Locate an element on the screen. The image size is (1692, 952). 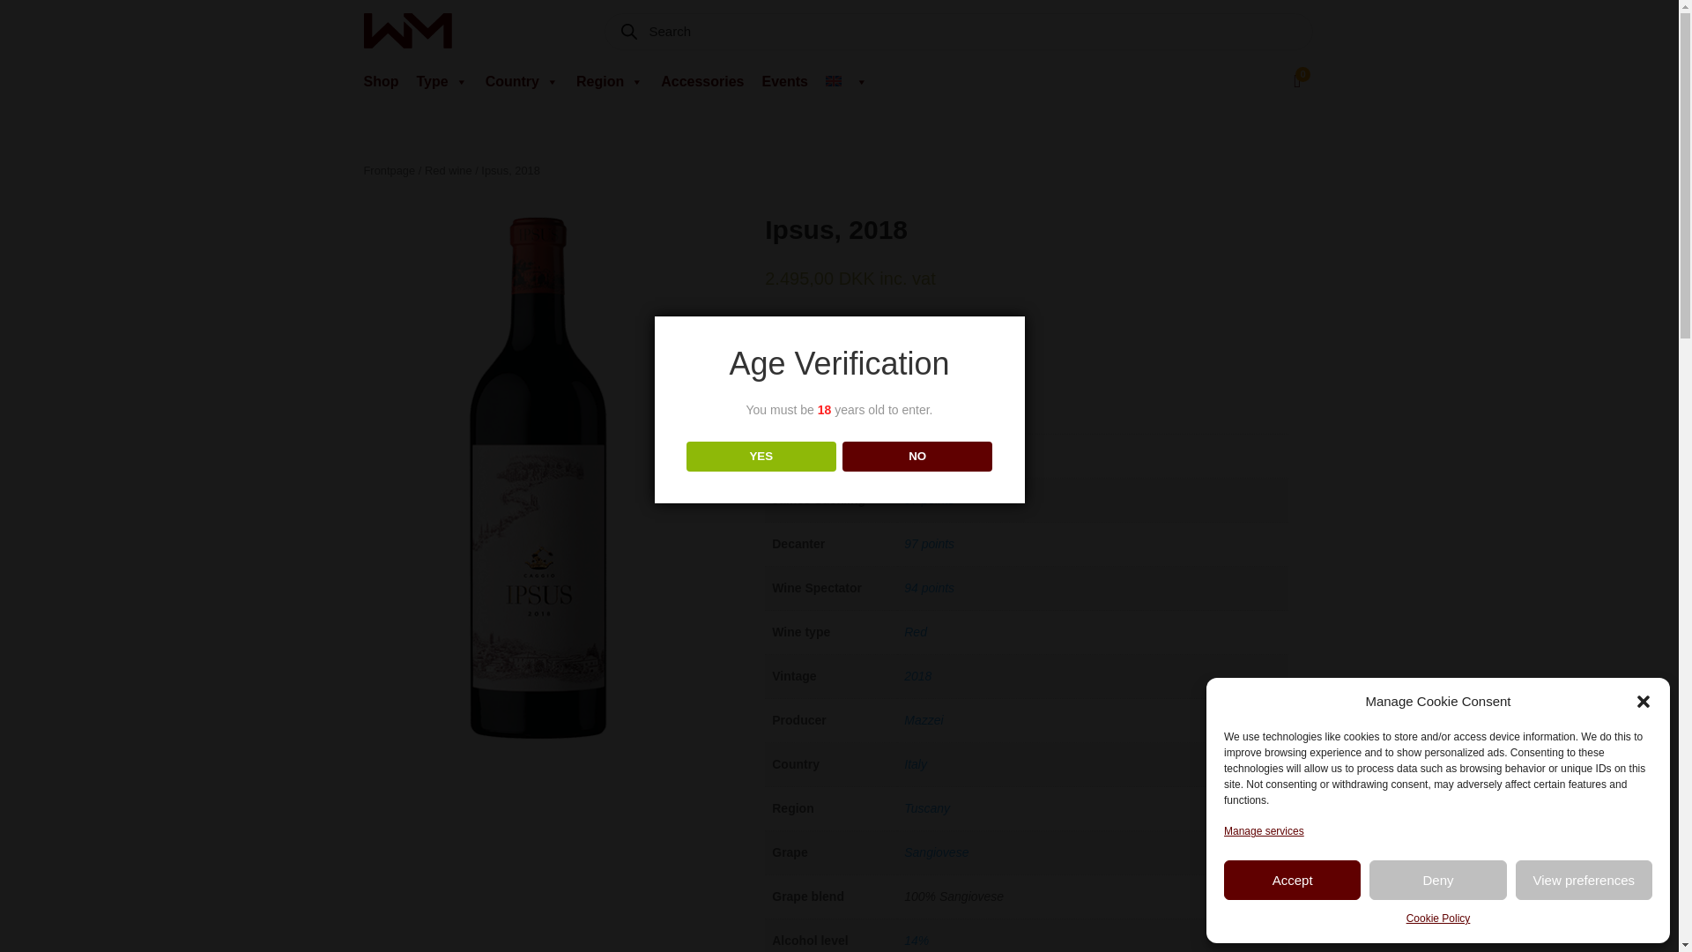
1 is located at coordinates (790, 361).